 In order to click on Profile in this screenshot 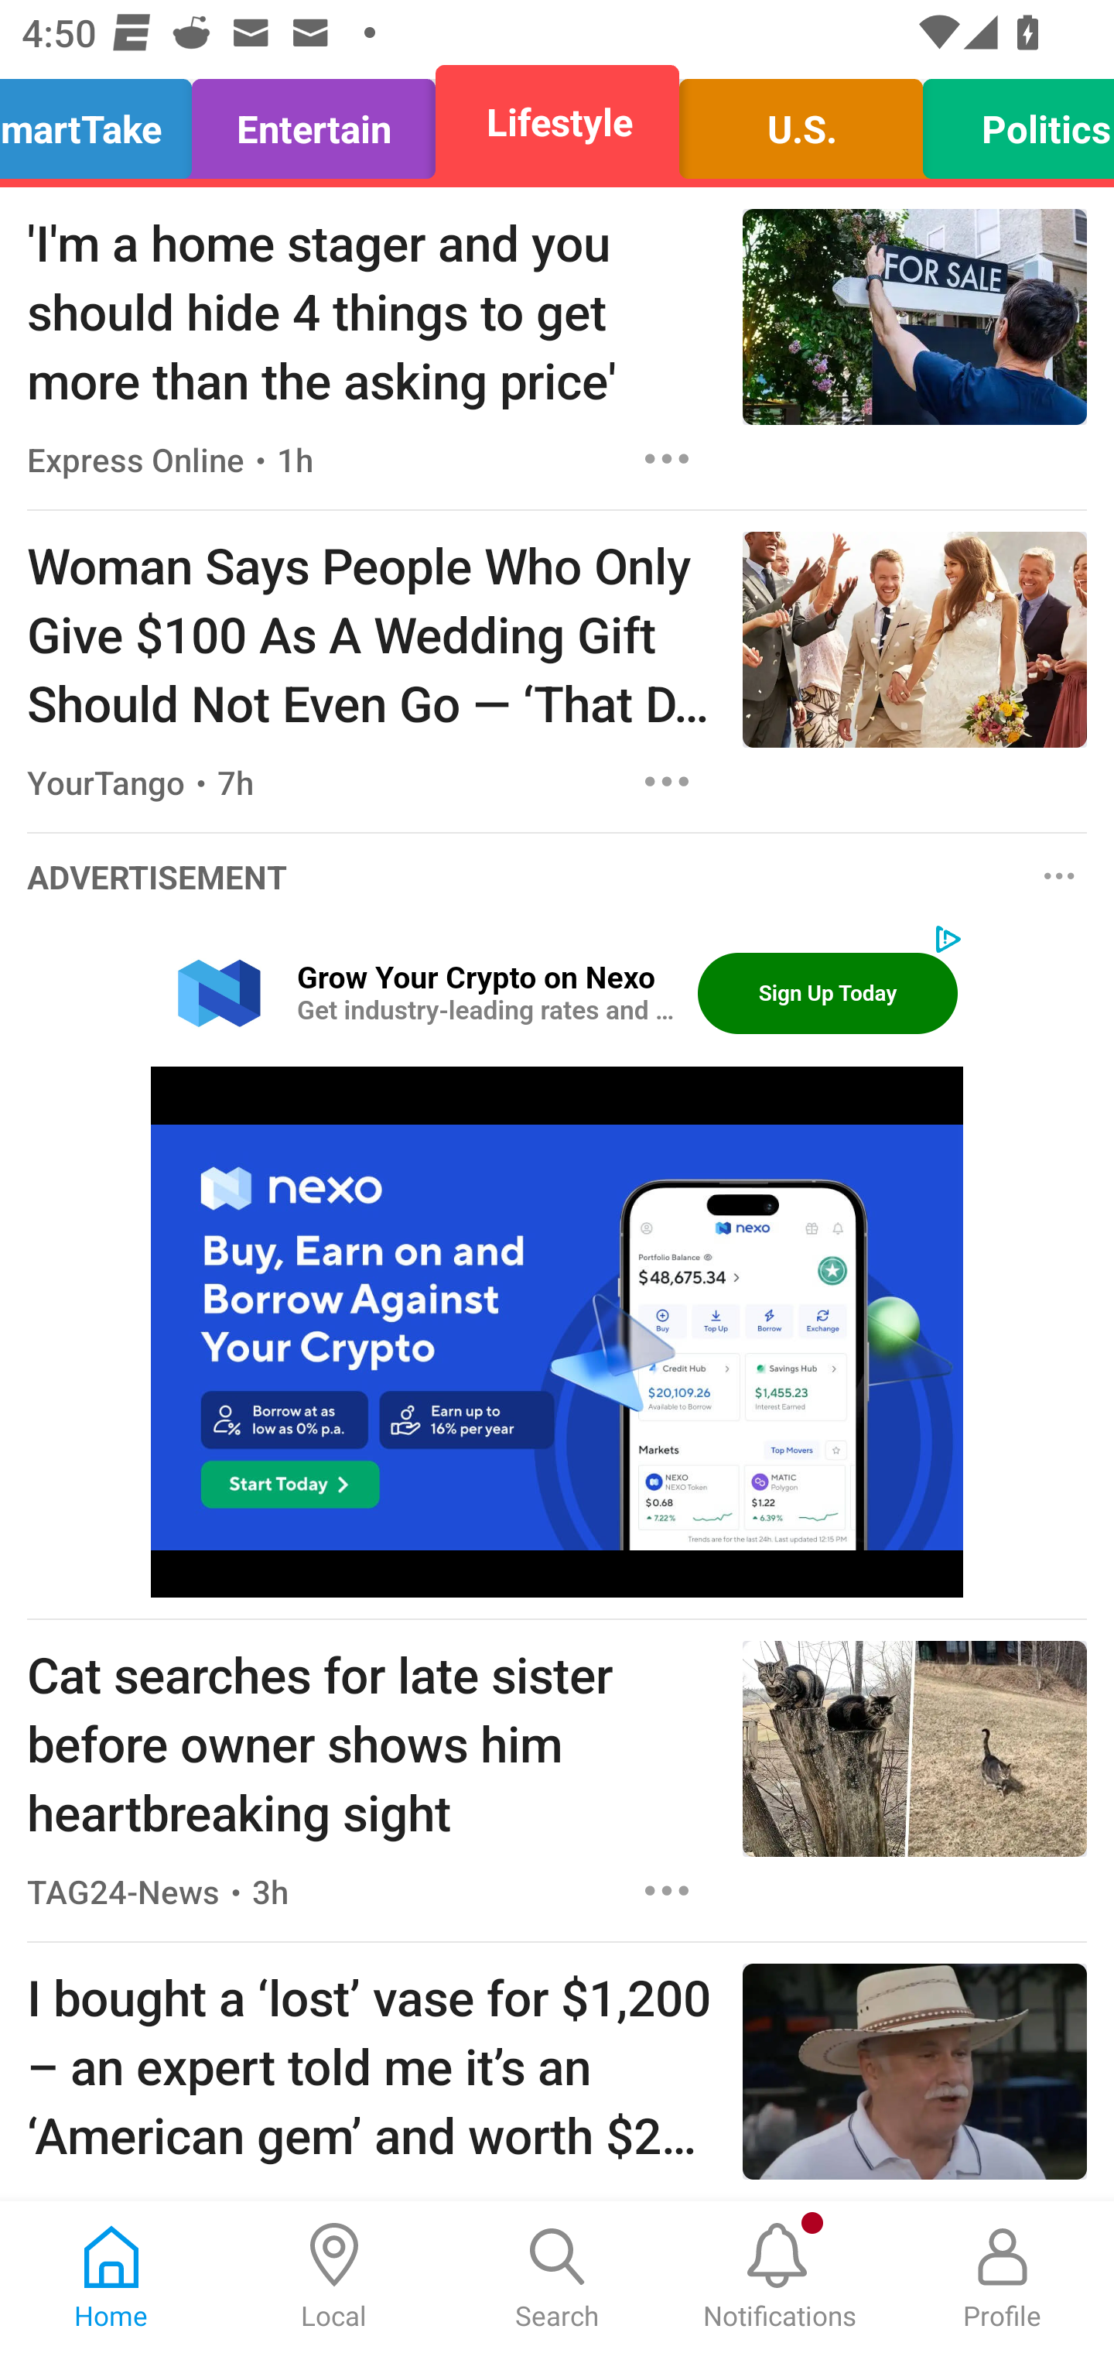, I will do `click(1003, 2277)`.